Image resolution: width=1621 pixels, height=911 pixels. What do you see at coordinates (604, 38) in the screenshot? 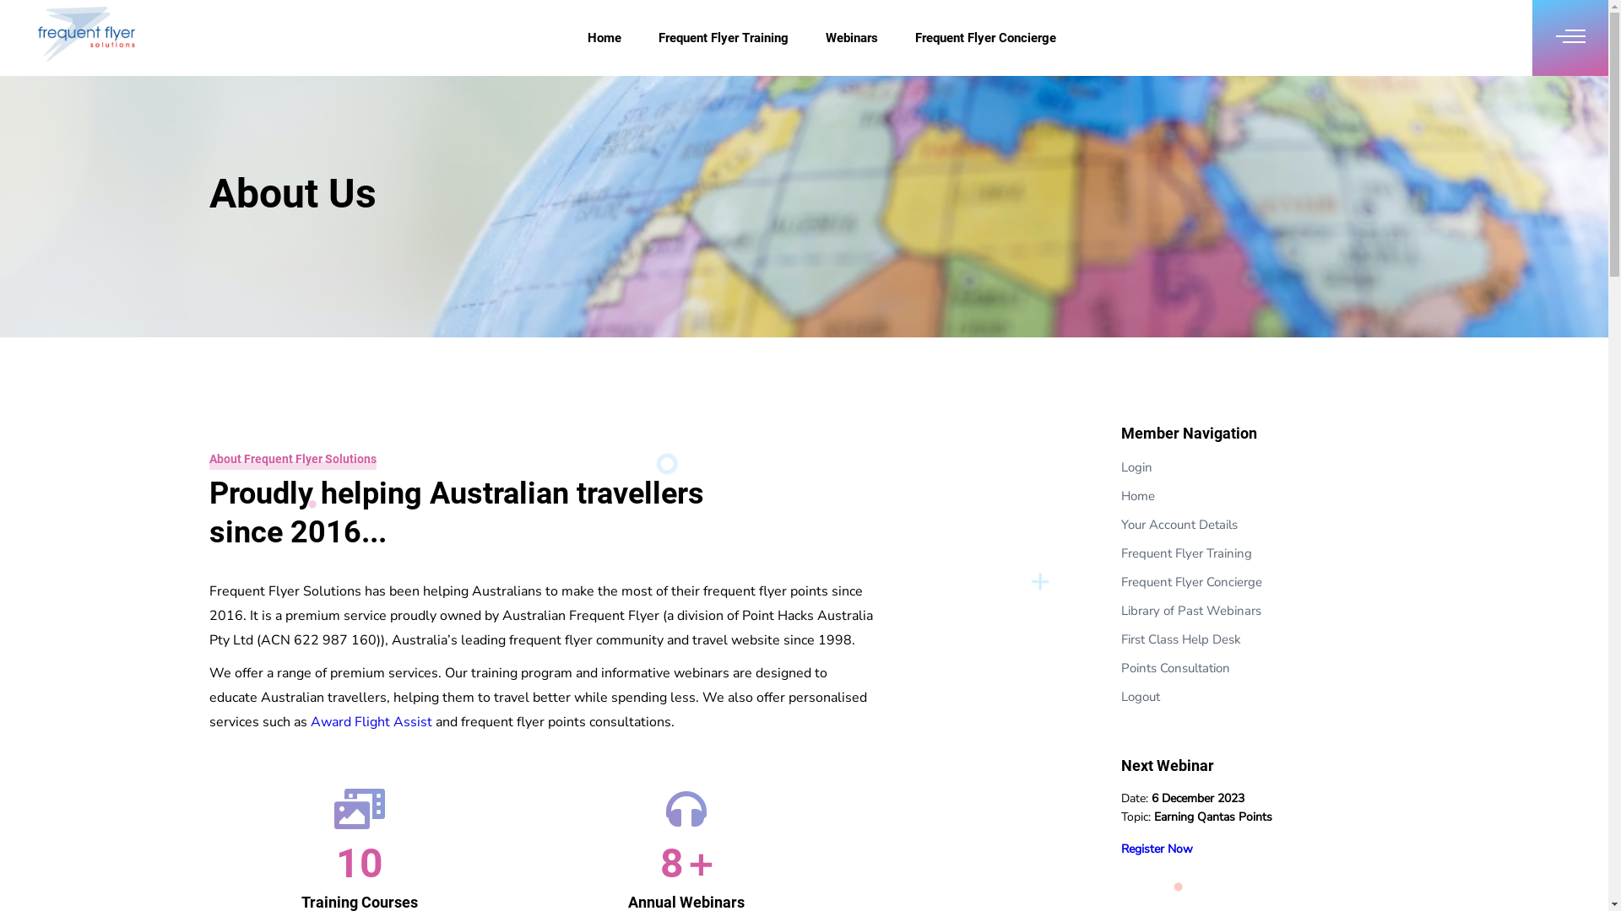
I see `Home` at bounding box center [604, 38].